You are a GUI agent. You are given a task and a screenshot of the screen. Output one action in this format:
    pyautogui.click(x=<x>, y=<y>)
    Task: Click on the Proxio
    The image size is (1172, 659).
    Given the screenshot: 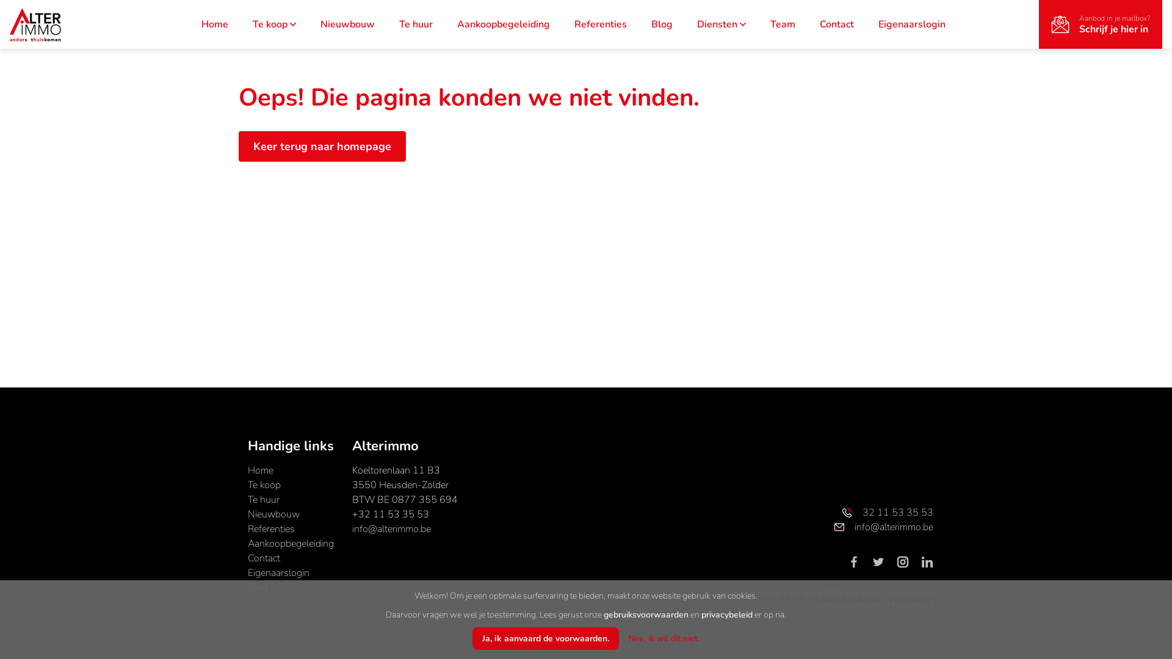 What is the action you would take?
    pyautogui.click(x=924, y=594)
    